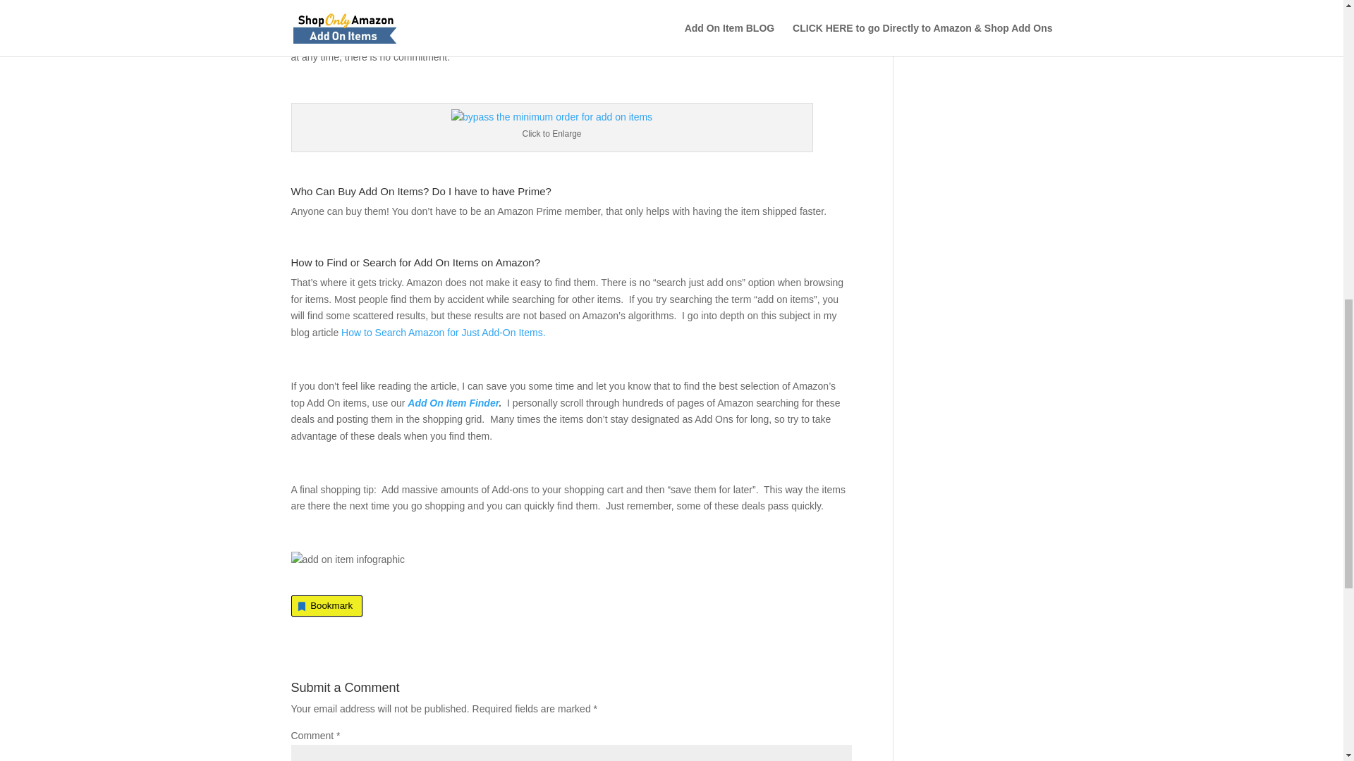 The image size is (1354, 761). Describe the element at coordinates (327, 605) in the screenshot. I see `Bookmark` at that location.